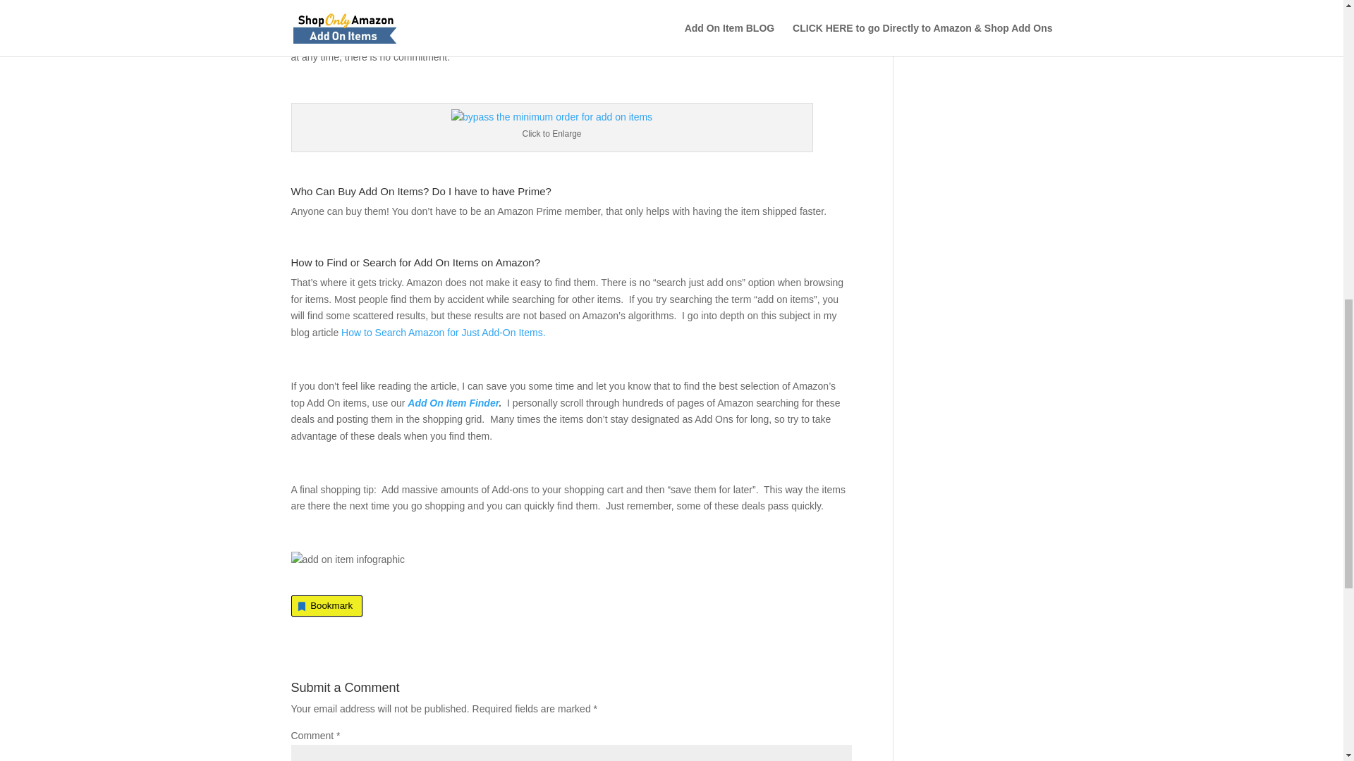 The image size is (1354, 761). Describe the element at coordinates (327, 605) in the screenshot. I see `Bookmark` at that location.